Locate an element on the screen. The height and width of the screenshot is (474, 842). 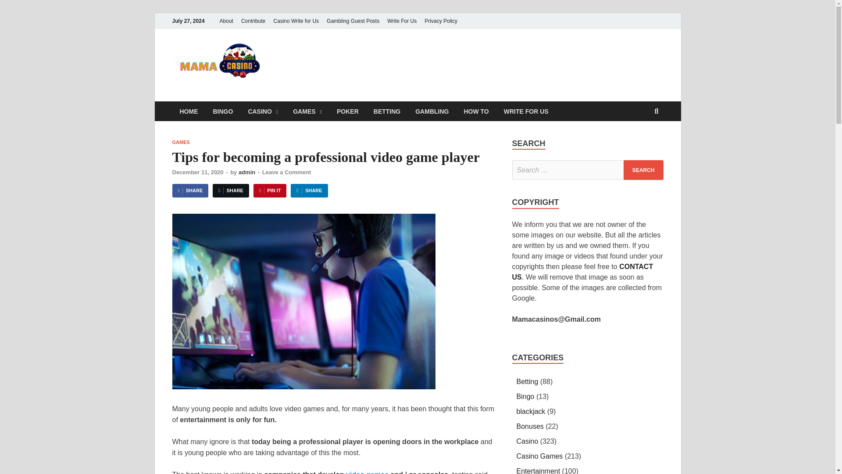
HOW TO is located at coordinates (476, 111).